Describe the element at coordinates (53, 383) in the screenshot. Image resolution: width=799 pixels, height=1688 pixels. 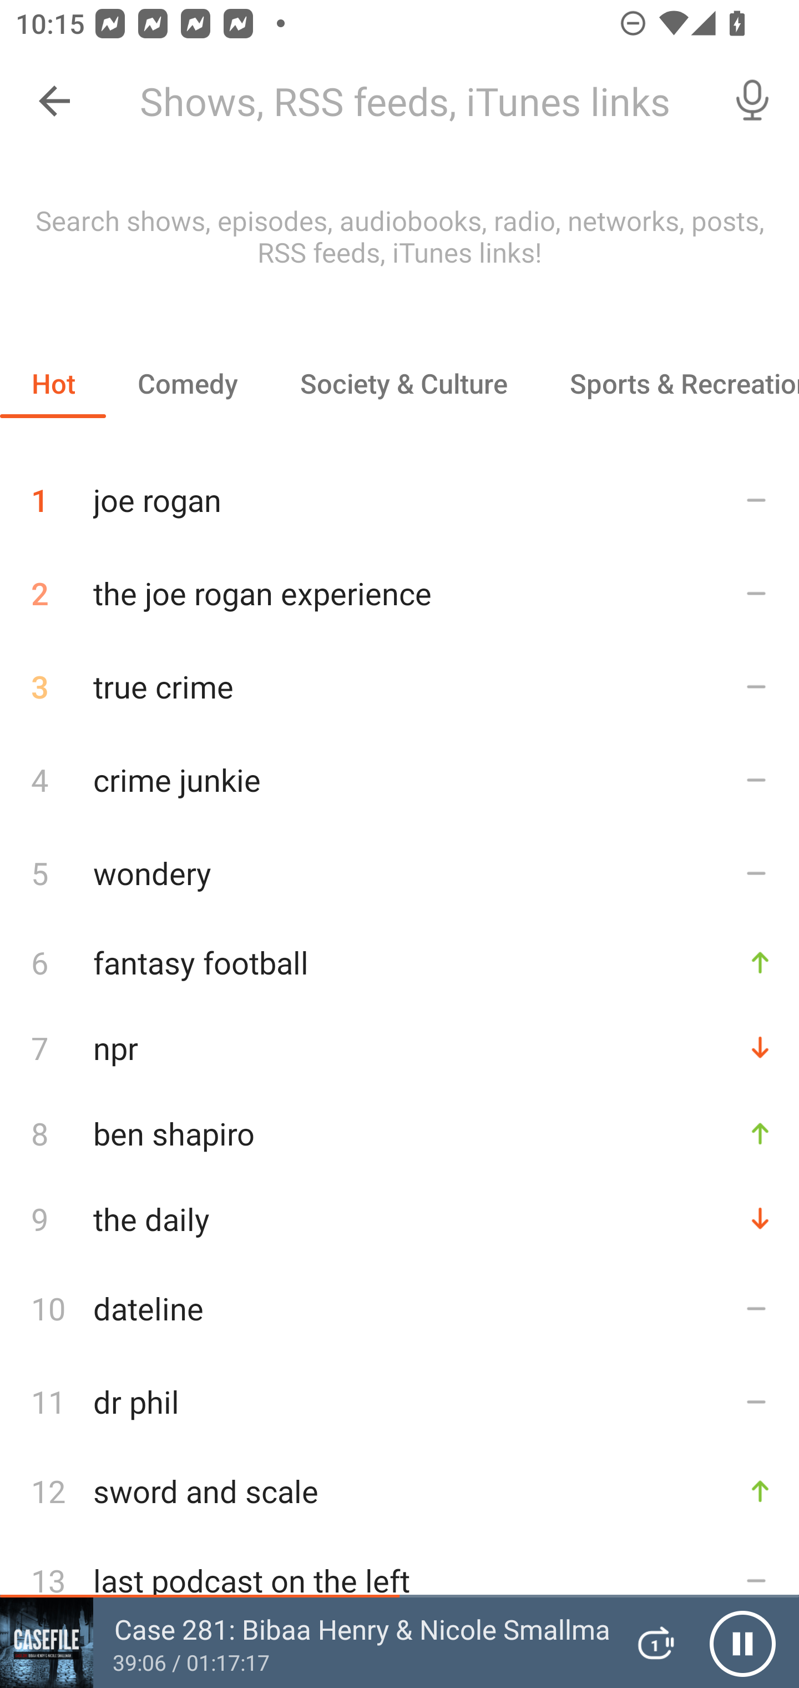
I see `Hot` at that location.